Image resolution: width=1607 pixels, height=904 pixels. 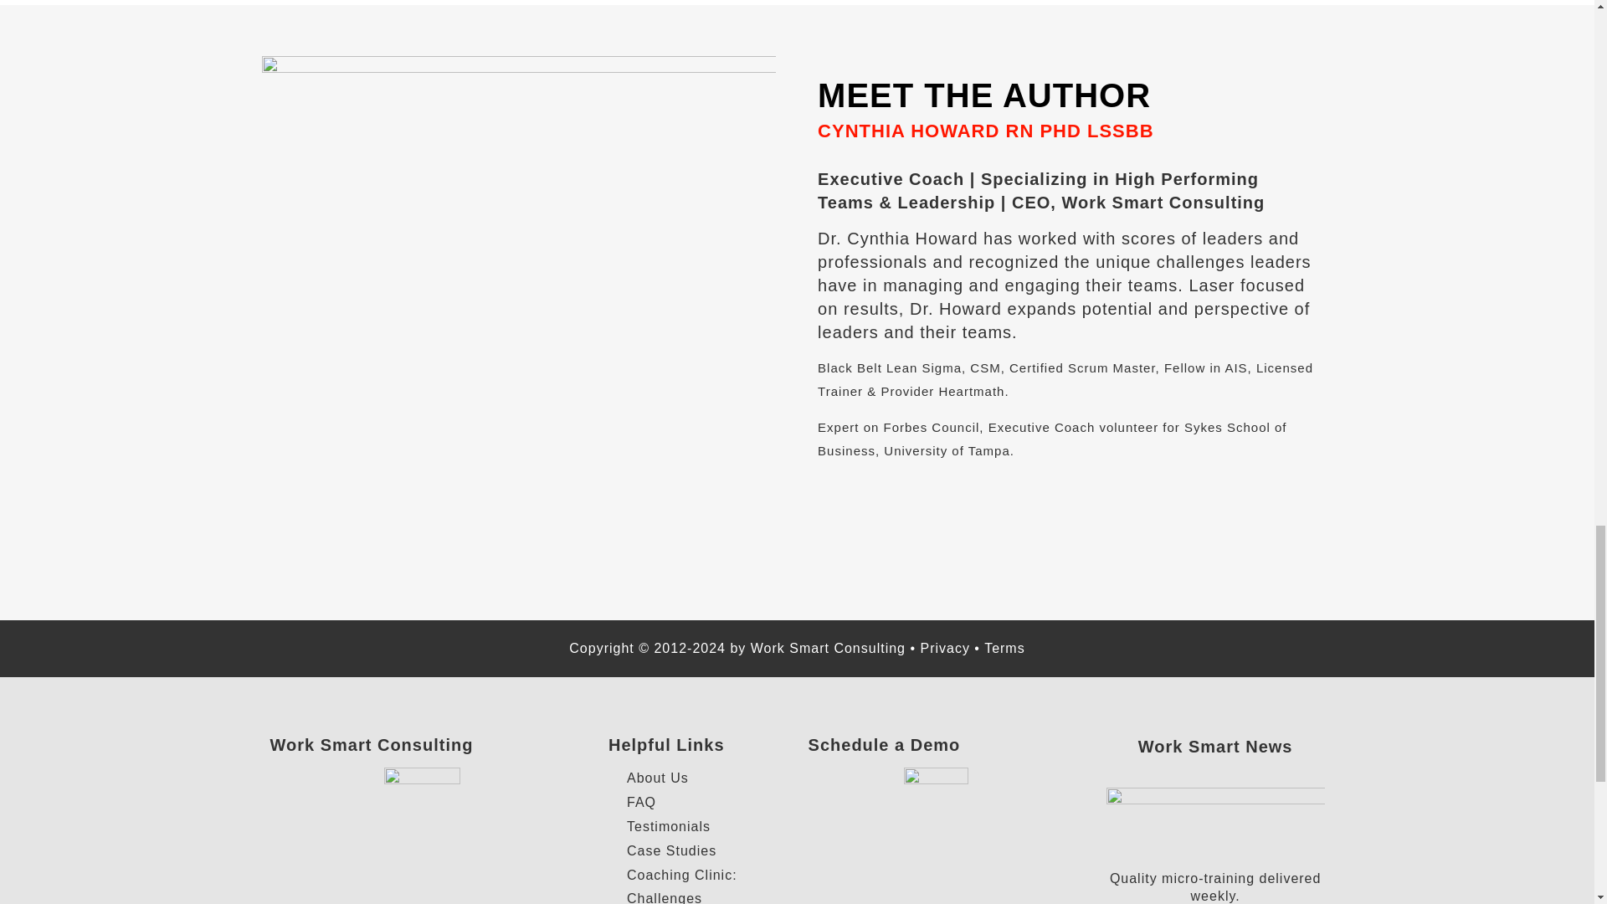 I want to click on Privacy, so click(x=944, y=648).